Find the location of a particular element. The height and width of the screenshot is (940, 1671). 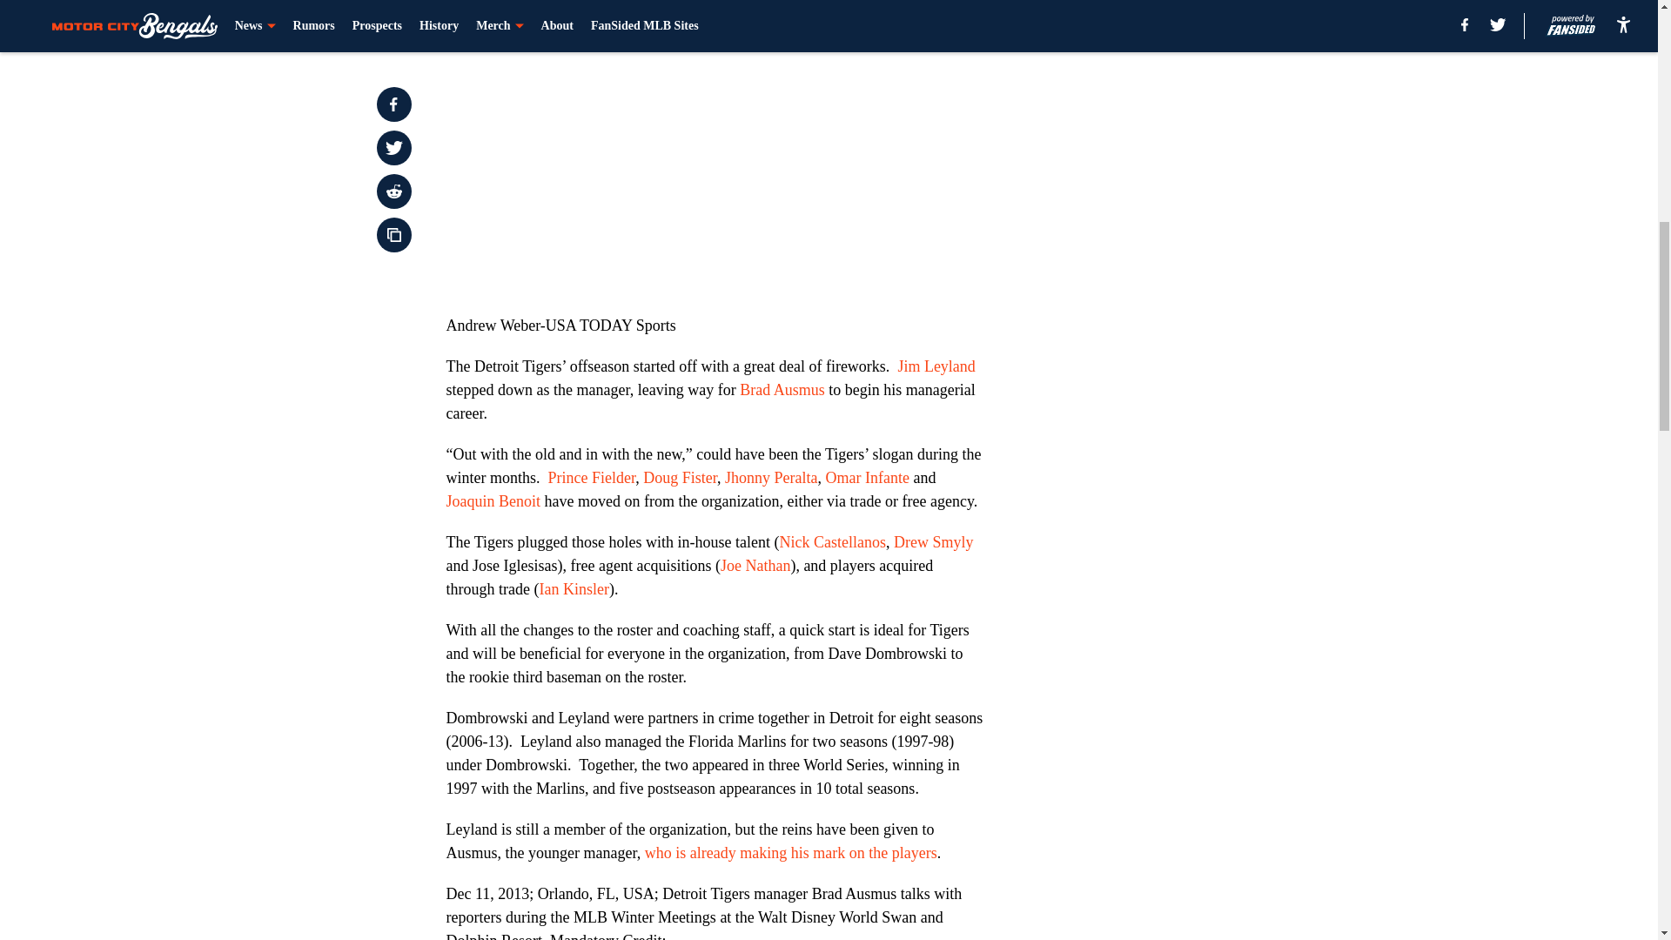

Drew Smyly is located at coordinates (934, 541).